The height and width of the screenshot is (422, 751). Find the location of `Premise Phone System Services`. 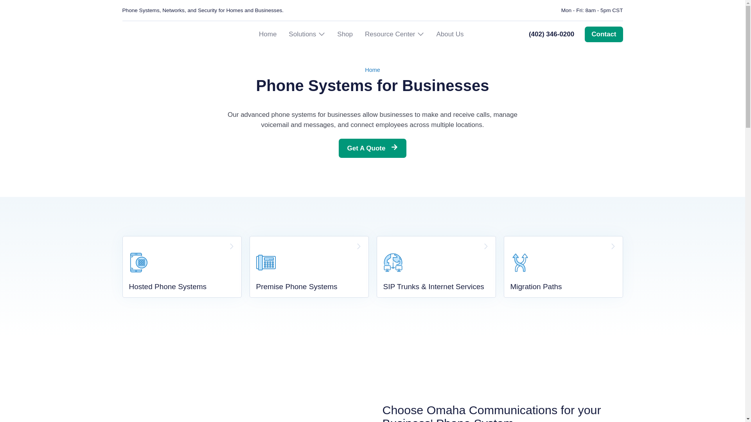

Premise Phone System Services is located at coordinates (309, 266).